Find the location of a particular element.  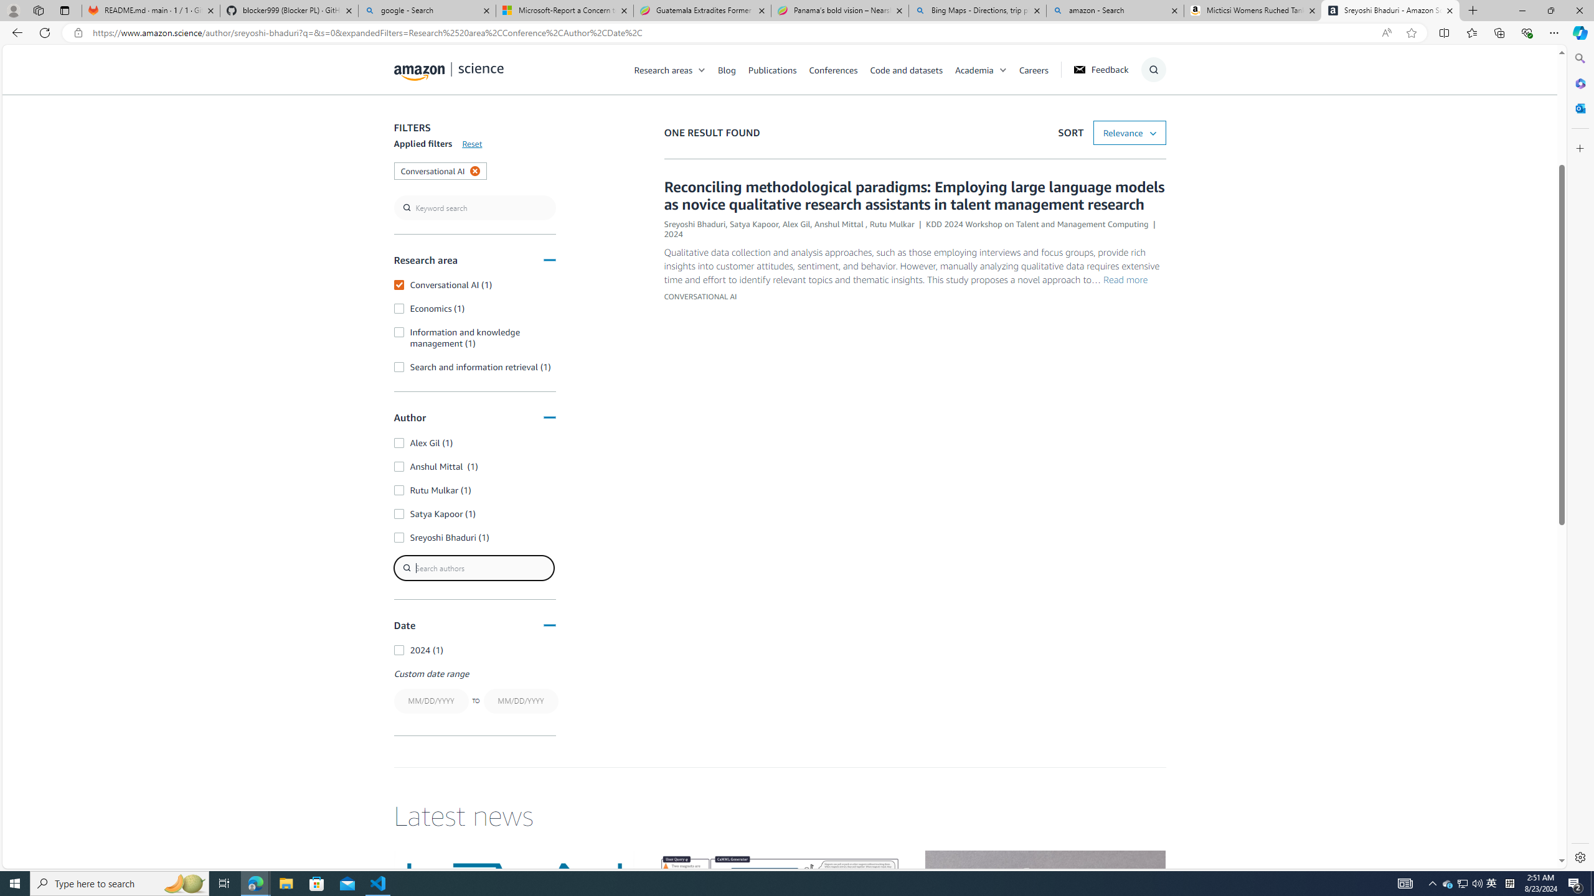

CONVERSATIONAL AI is located at coordinates (699, 297).